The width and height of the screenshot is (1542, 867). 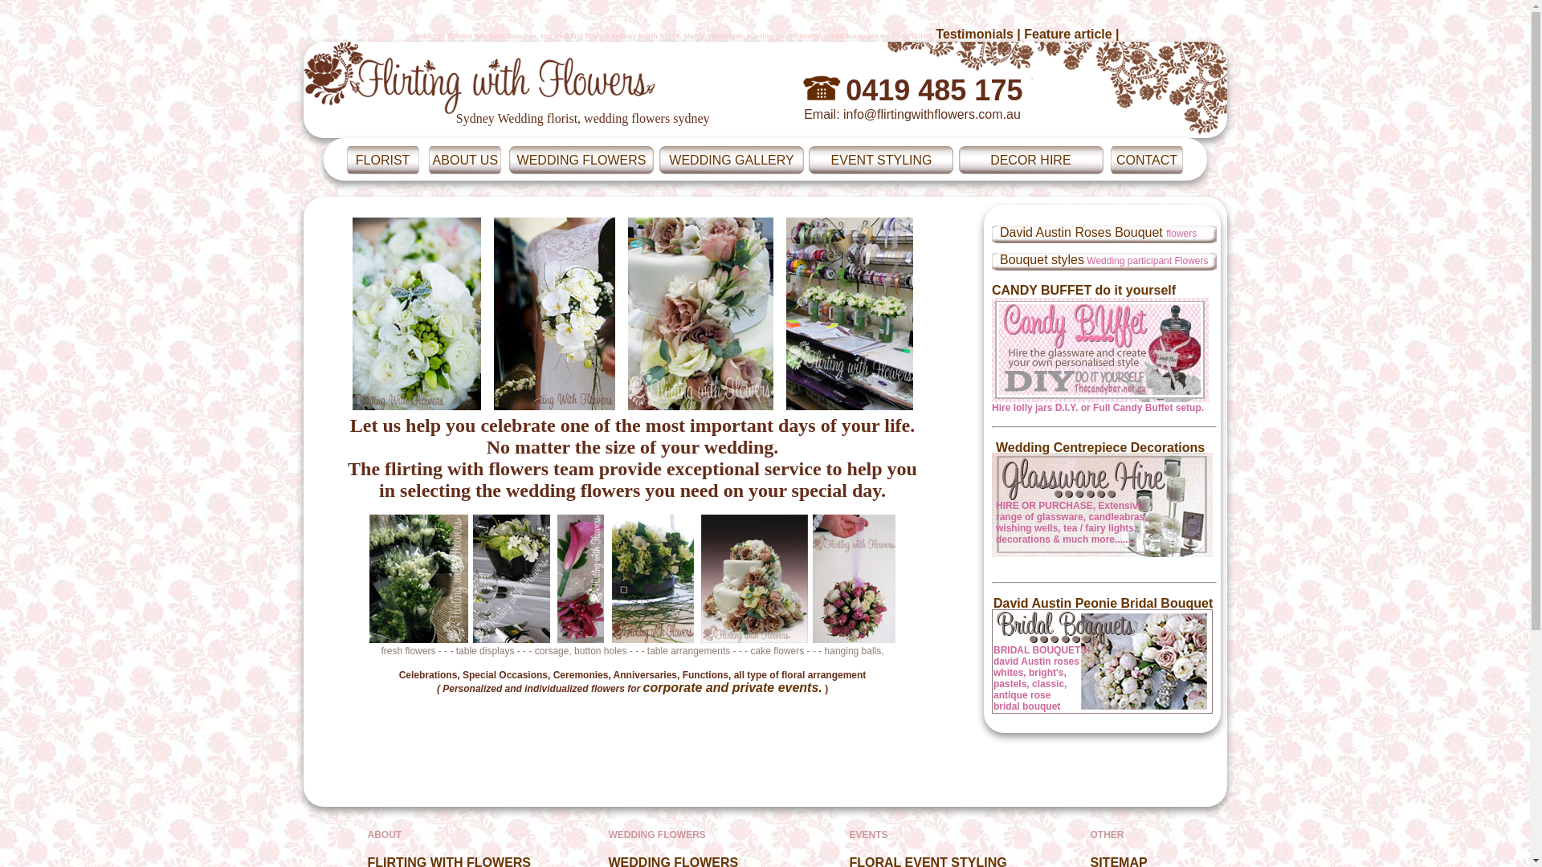 I want to click on Wedding Centrepiece Decorations, so click(x=1100, y=448).